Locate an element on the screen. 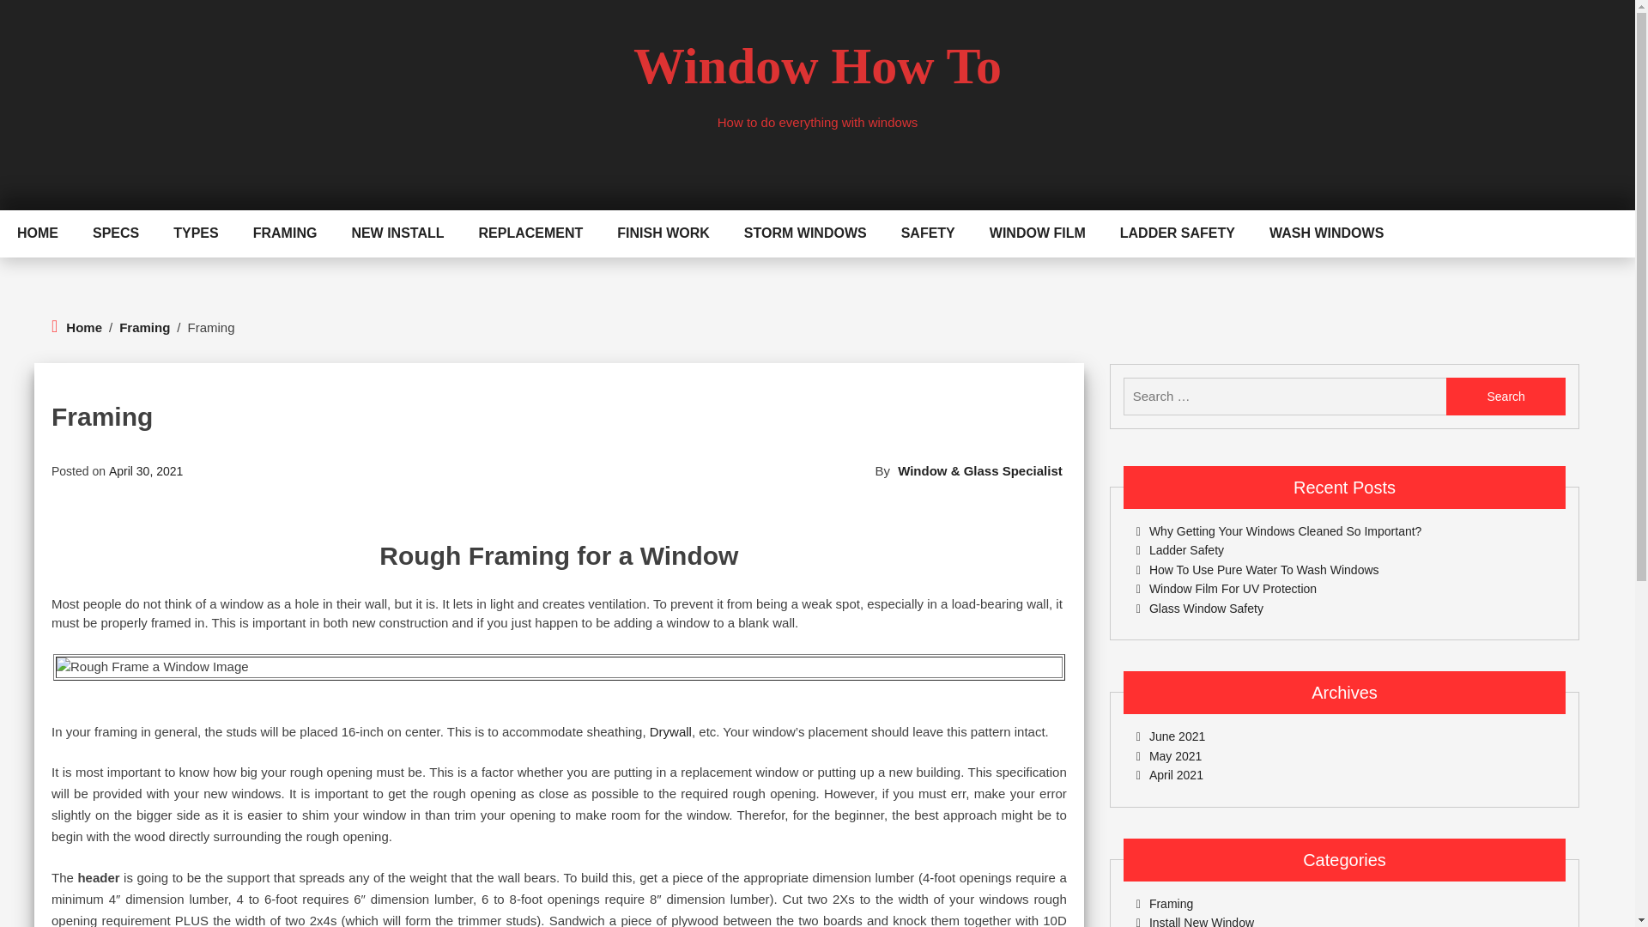  May 2021 is located at coordinates (1169, 754).